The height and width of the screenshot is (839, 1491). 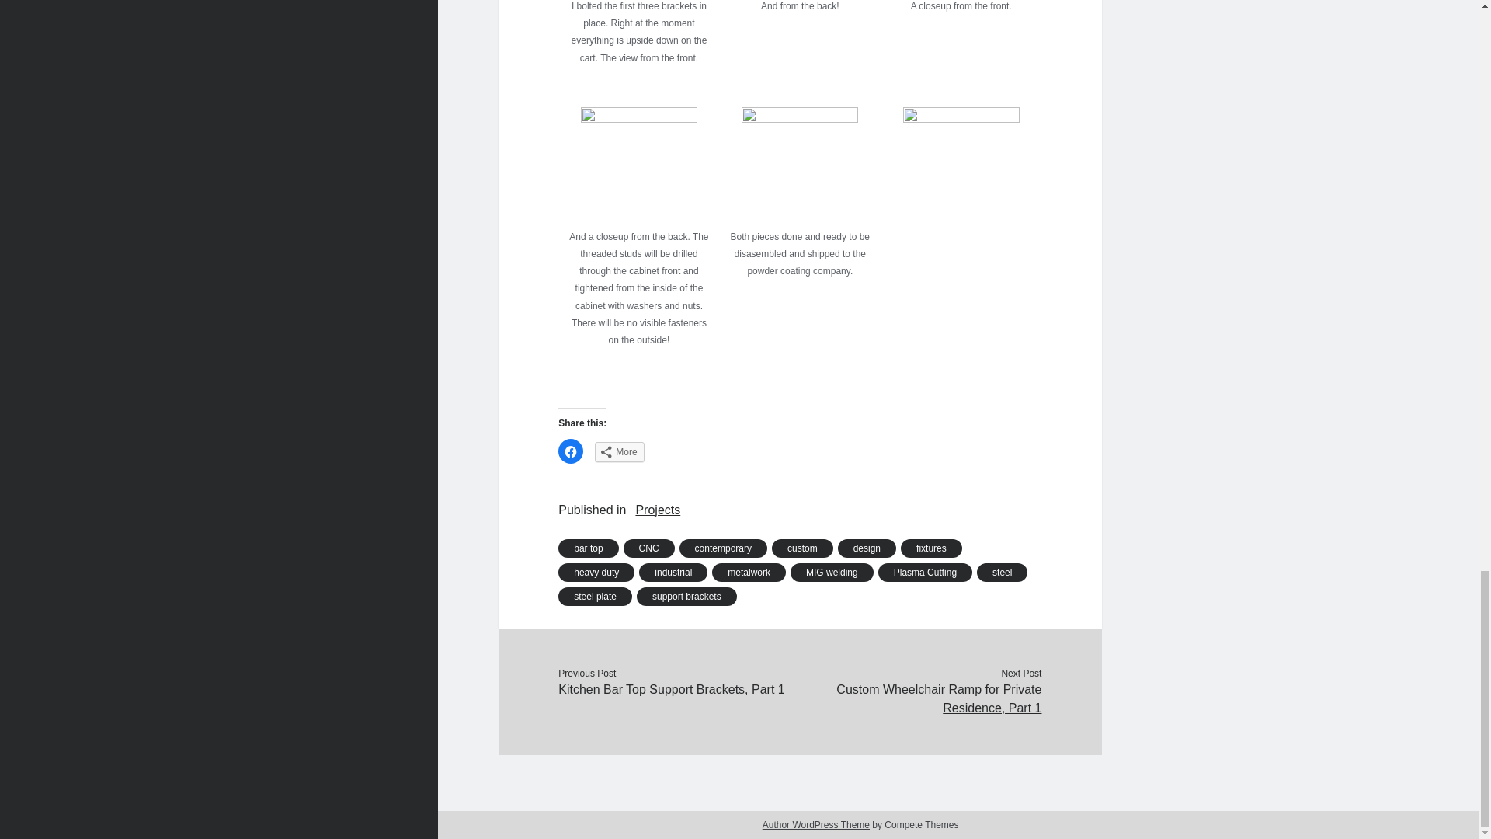 What do you see at coordinates (724, 548) in the screenshot?
I see `View all posts tagged contemporary` at bounding box center [724, 548].